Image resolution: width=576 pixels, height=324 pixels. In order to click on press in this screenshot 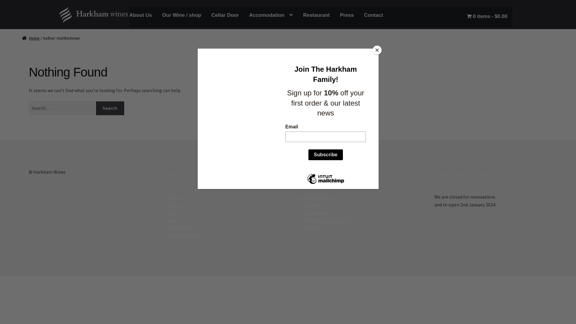, I will do `click(170, 212)`.